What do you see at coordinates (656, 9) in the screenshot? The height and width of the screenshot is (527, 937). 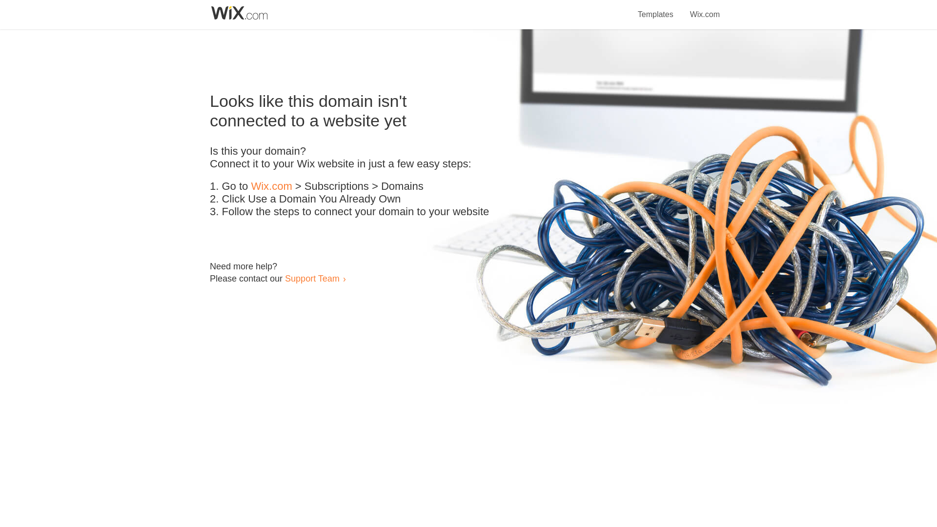 I see `Templates` at bounding box center [656, 9].